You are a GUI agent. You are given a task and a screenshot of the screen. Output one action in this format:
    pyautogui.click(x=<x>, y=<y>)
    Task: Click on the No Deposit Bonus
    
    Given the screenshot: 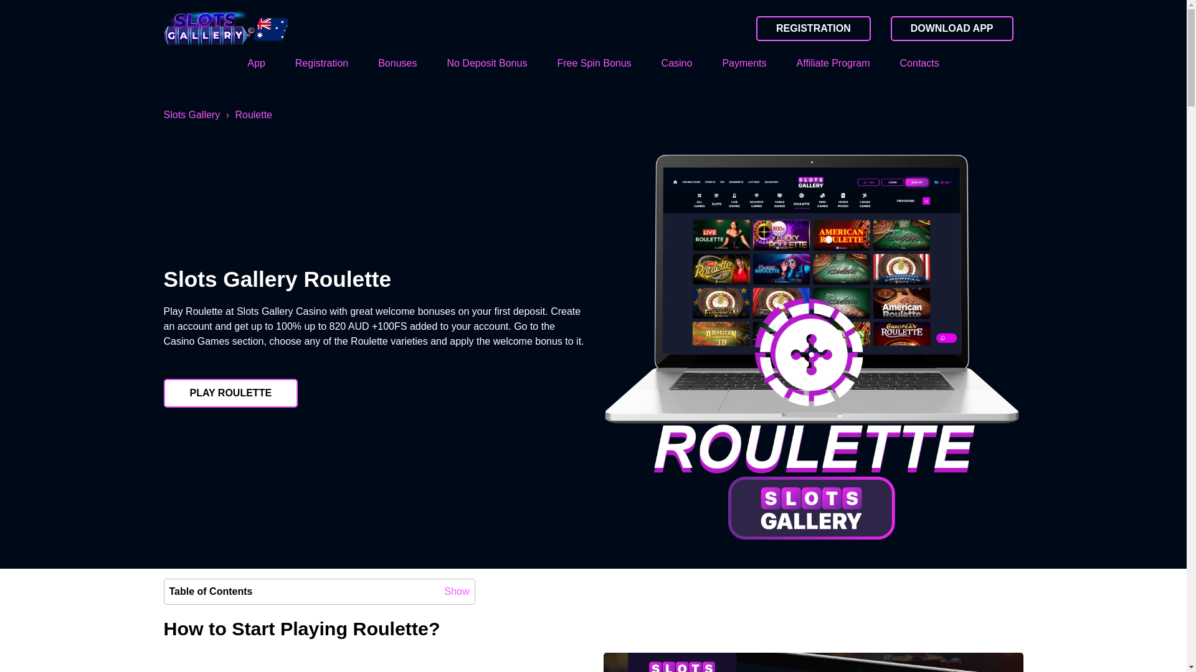 What is the action you would take?
    pyautogui.click(x=486, y=63)
    